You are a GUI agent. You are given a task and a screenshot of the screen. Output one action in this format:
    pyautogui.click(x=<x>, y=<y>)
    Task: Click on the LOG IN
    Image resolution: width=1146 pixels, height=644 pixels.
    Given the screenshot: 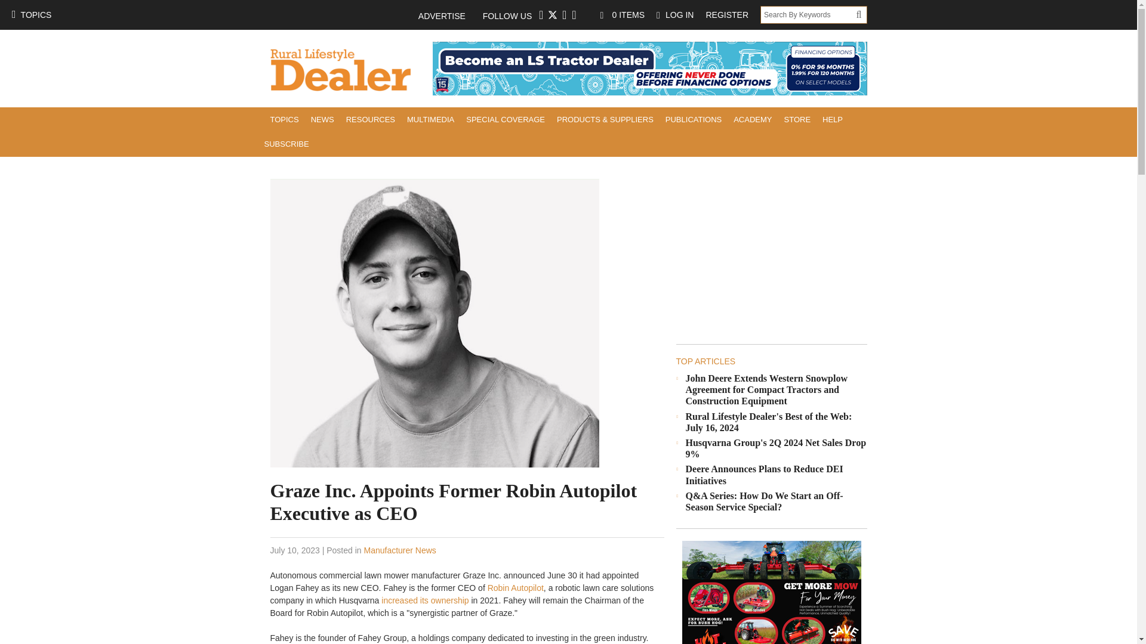 What is the action you would take?
    pyautogui.click(x=674, y=14)
    